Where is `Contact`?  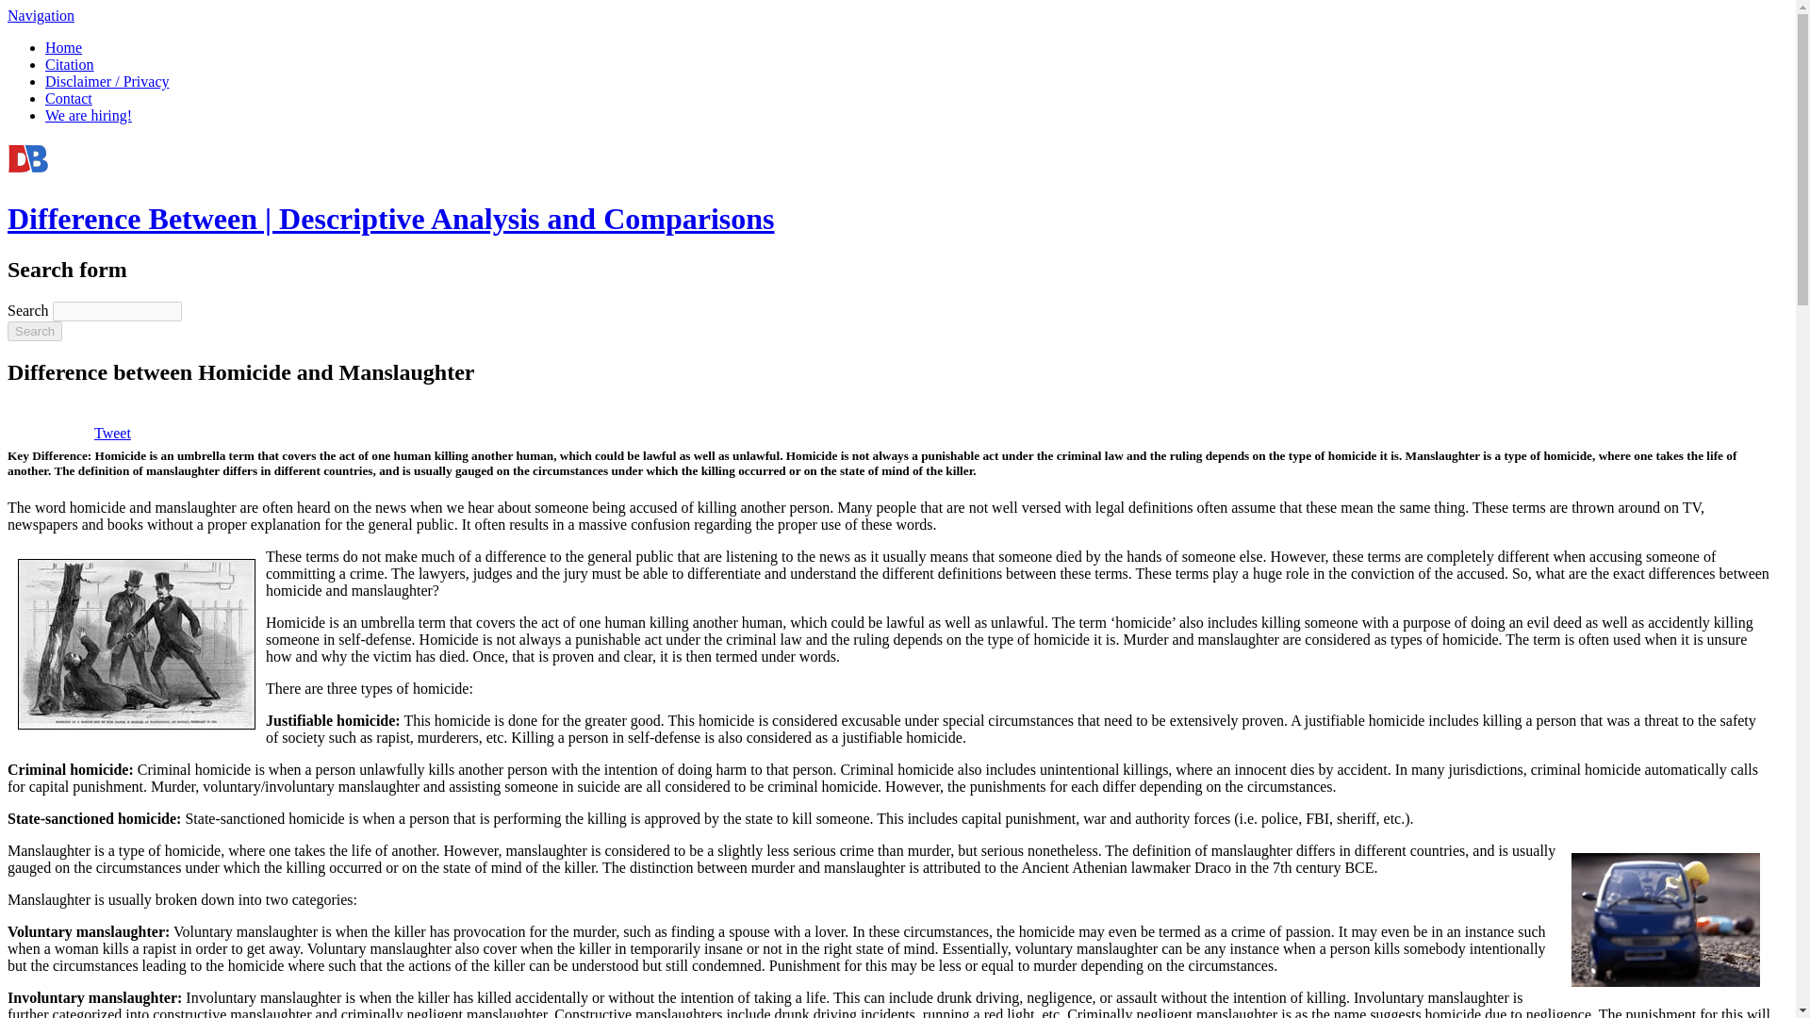 Contact is located at coordinates (68, 98).